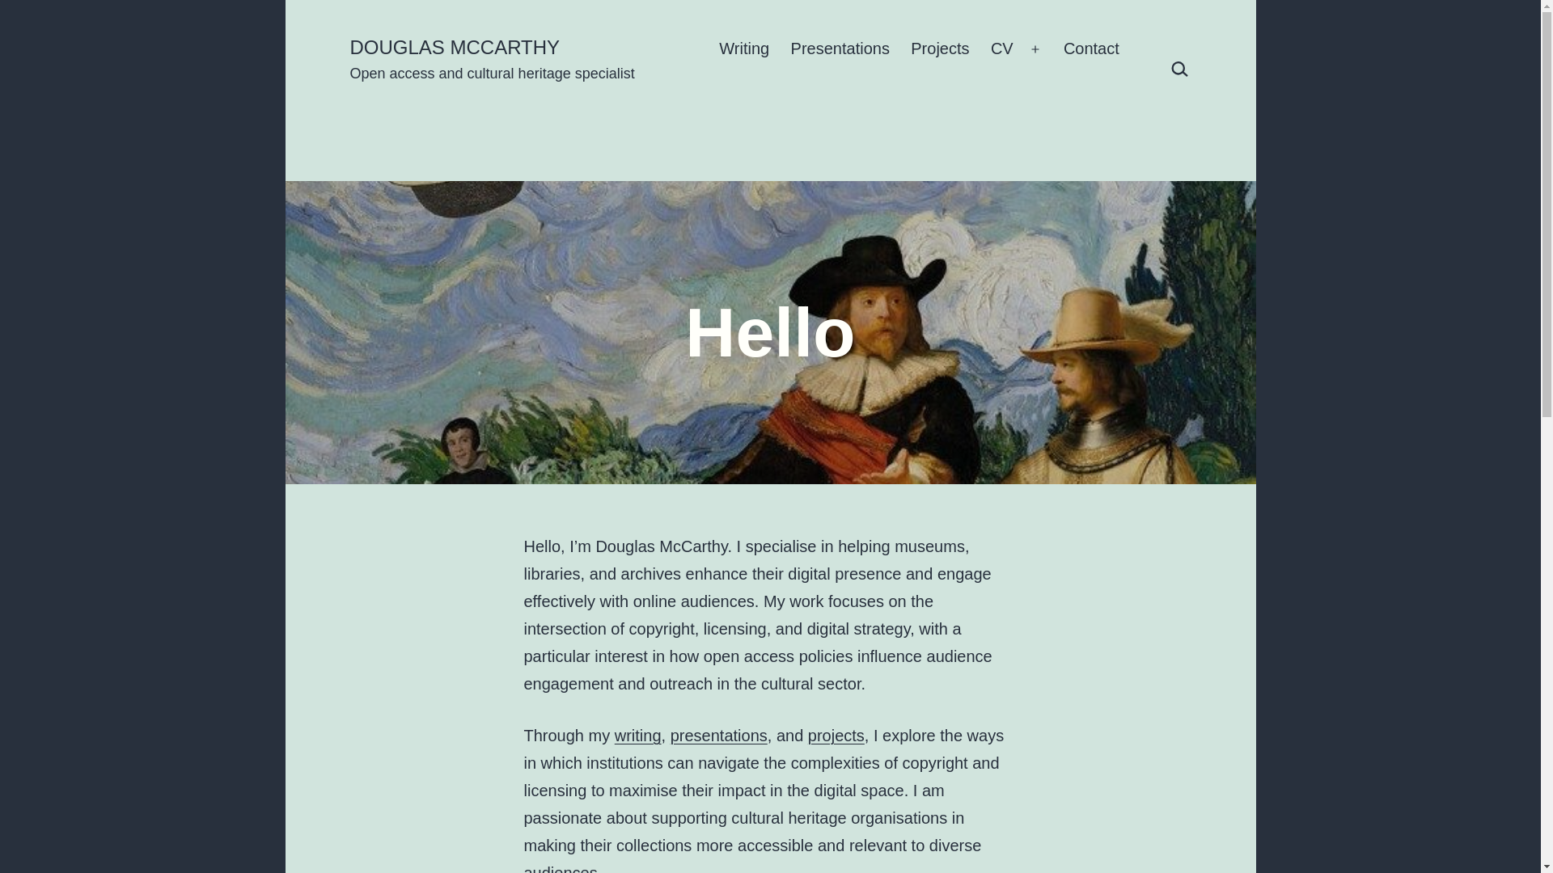 This screenshot has height=873, width=1553. What do you see at coordinates (836, 736) in the screenshot?
I see `projects` at bounding box center [836, 736].